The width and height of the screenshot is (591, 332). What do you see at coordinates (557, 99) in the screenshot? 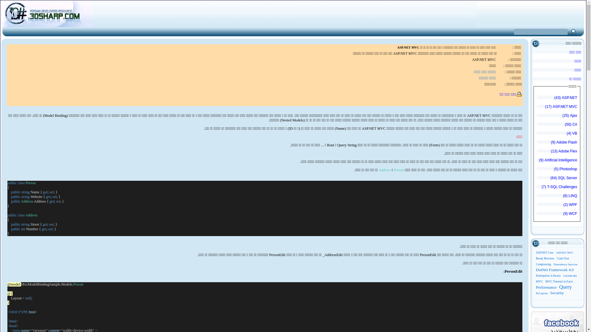
I see `ASP.NET (43)` at bounding box center [557, 99].